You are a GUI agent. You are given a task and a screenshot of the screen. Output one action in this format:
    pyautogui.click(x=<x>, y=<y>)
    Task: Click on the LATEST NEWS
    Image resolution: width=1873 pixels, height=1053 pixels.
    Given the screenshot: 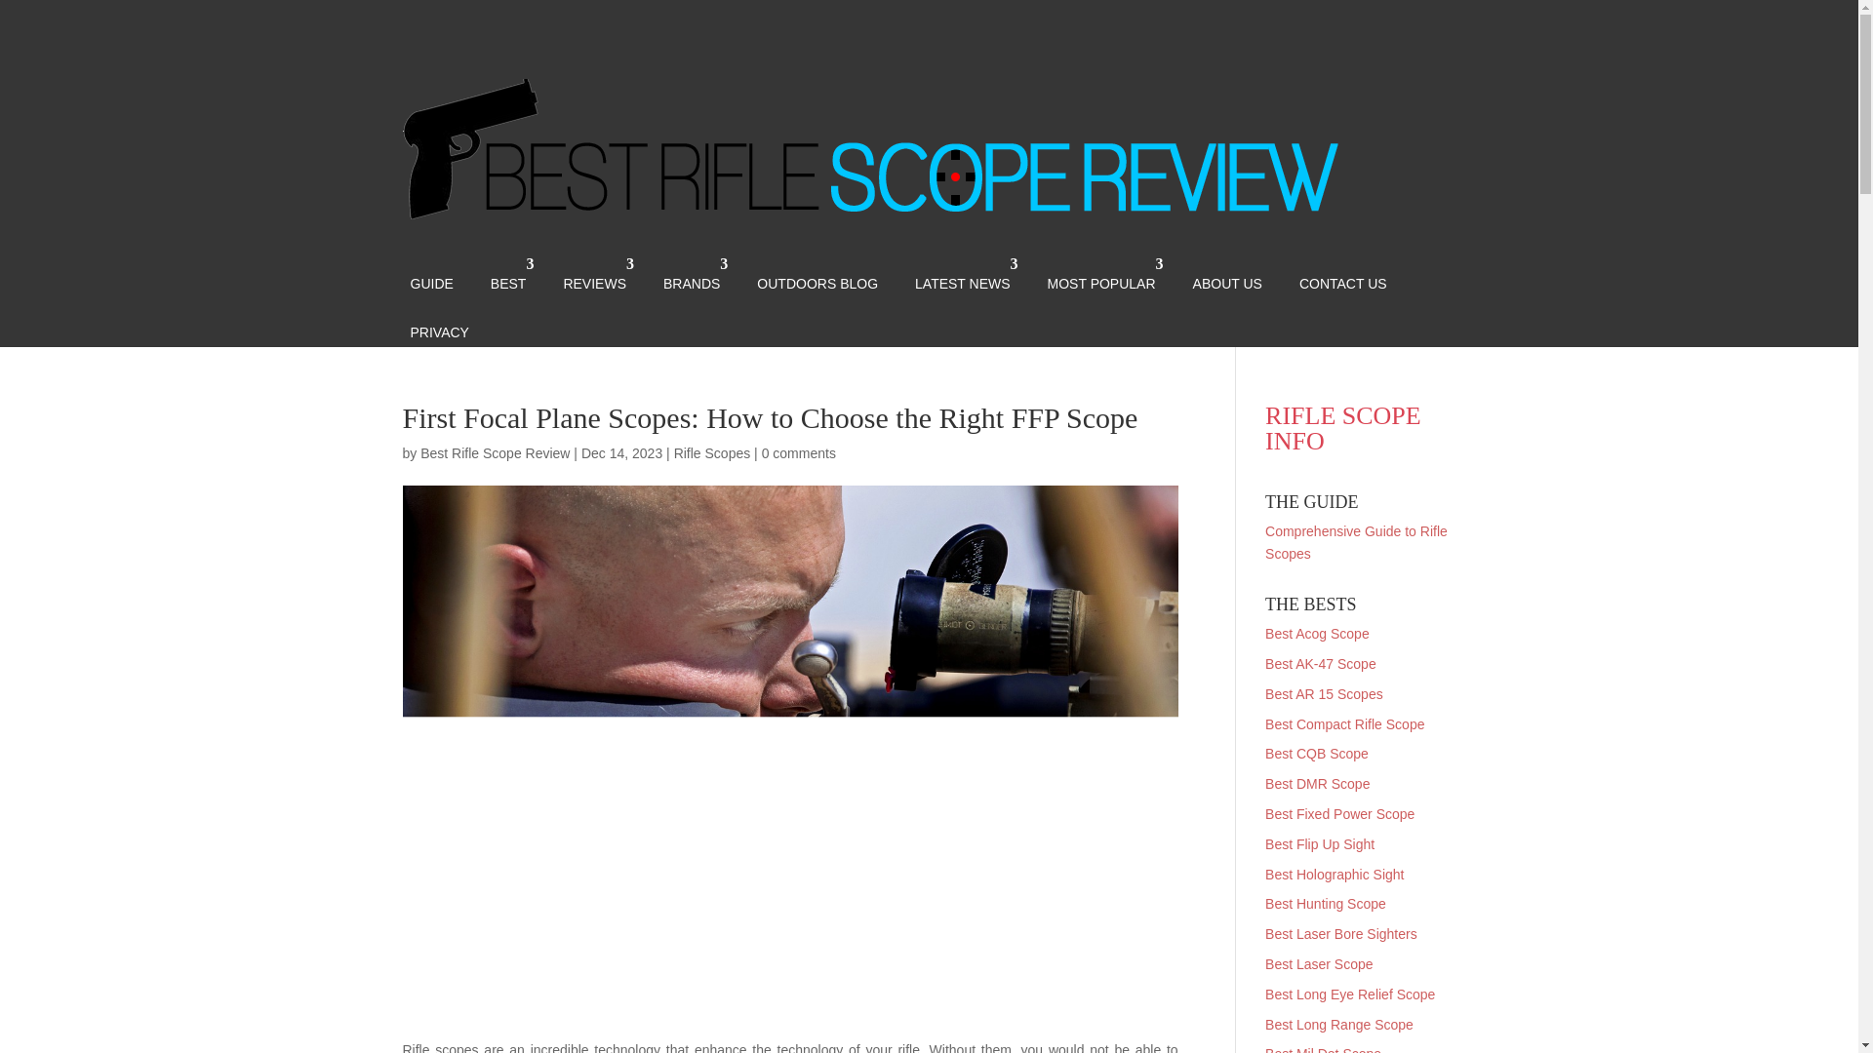 What is the action you would take?
    pyautogui.click(x=962, y=277)
    